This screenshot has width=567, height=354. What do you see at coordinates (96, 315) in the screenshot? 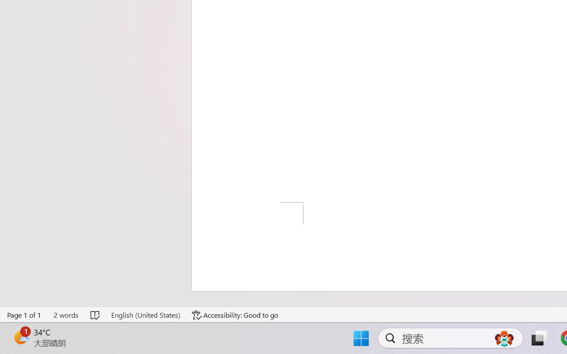
I see `Spelling and Grammar Check No Errors` at bounding box center [96, 315].